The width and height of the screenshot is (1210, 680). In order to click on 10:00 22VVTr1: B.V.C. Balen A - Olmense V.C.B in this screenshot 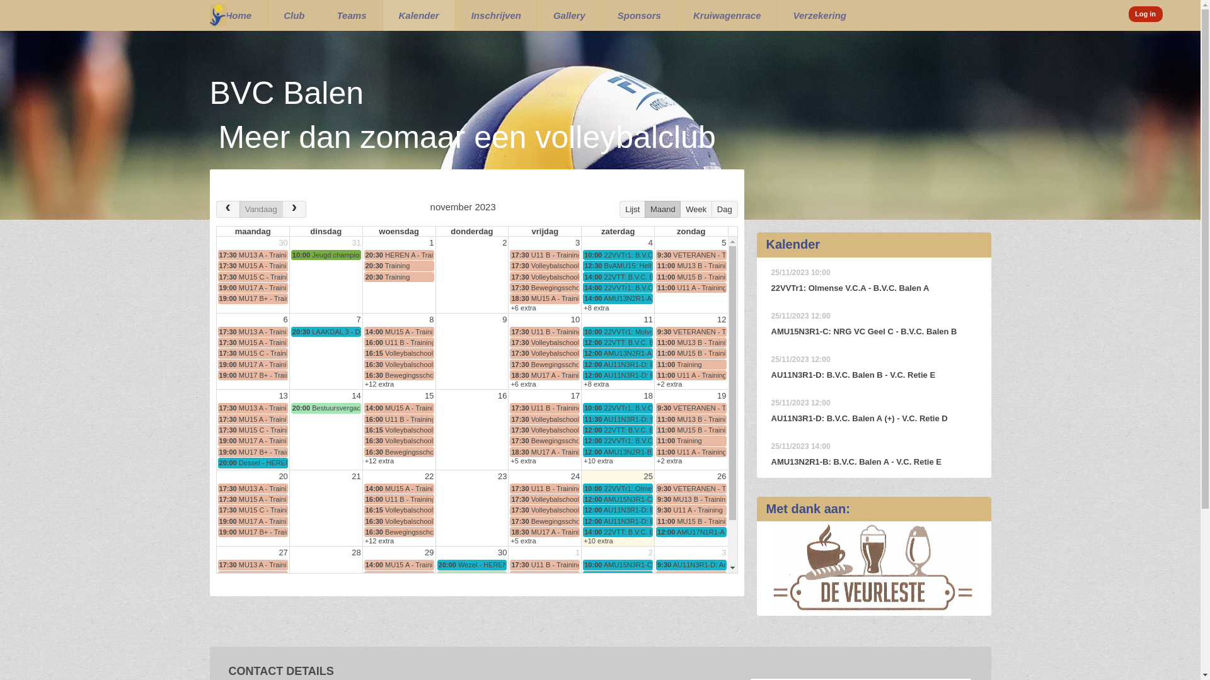, I will do `click(618, 255)`.